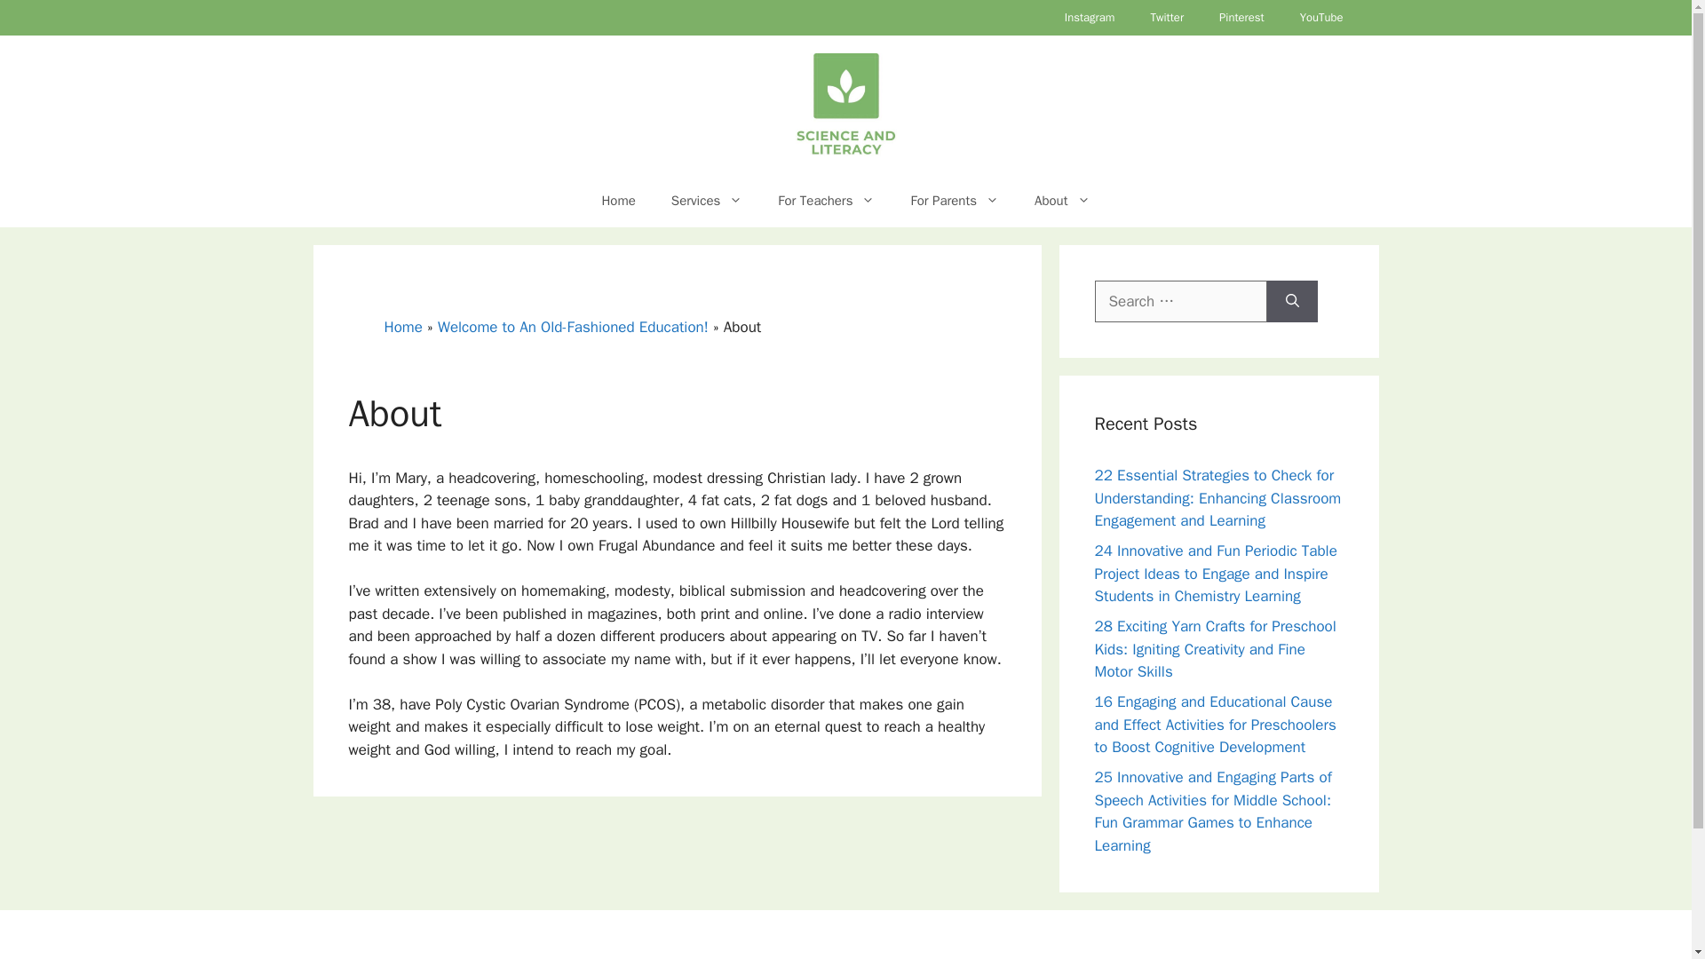 This screenshot has height=959, width=1705. I want to click on YouTube, so click(1321, 18).